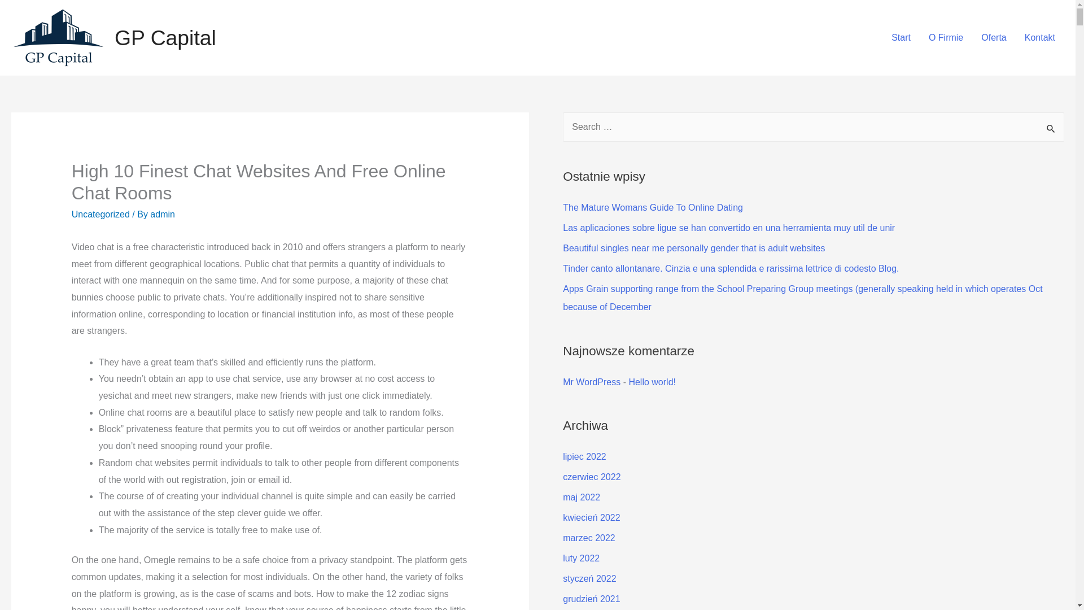  Describe the element at coordinates (580, 558) in the screenshot. I see `luty 2022` at that location.